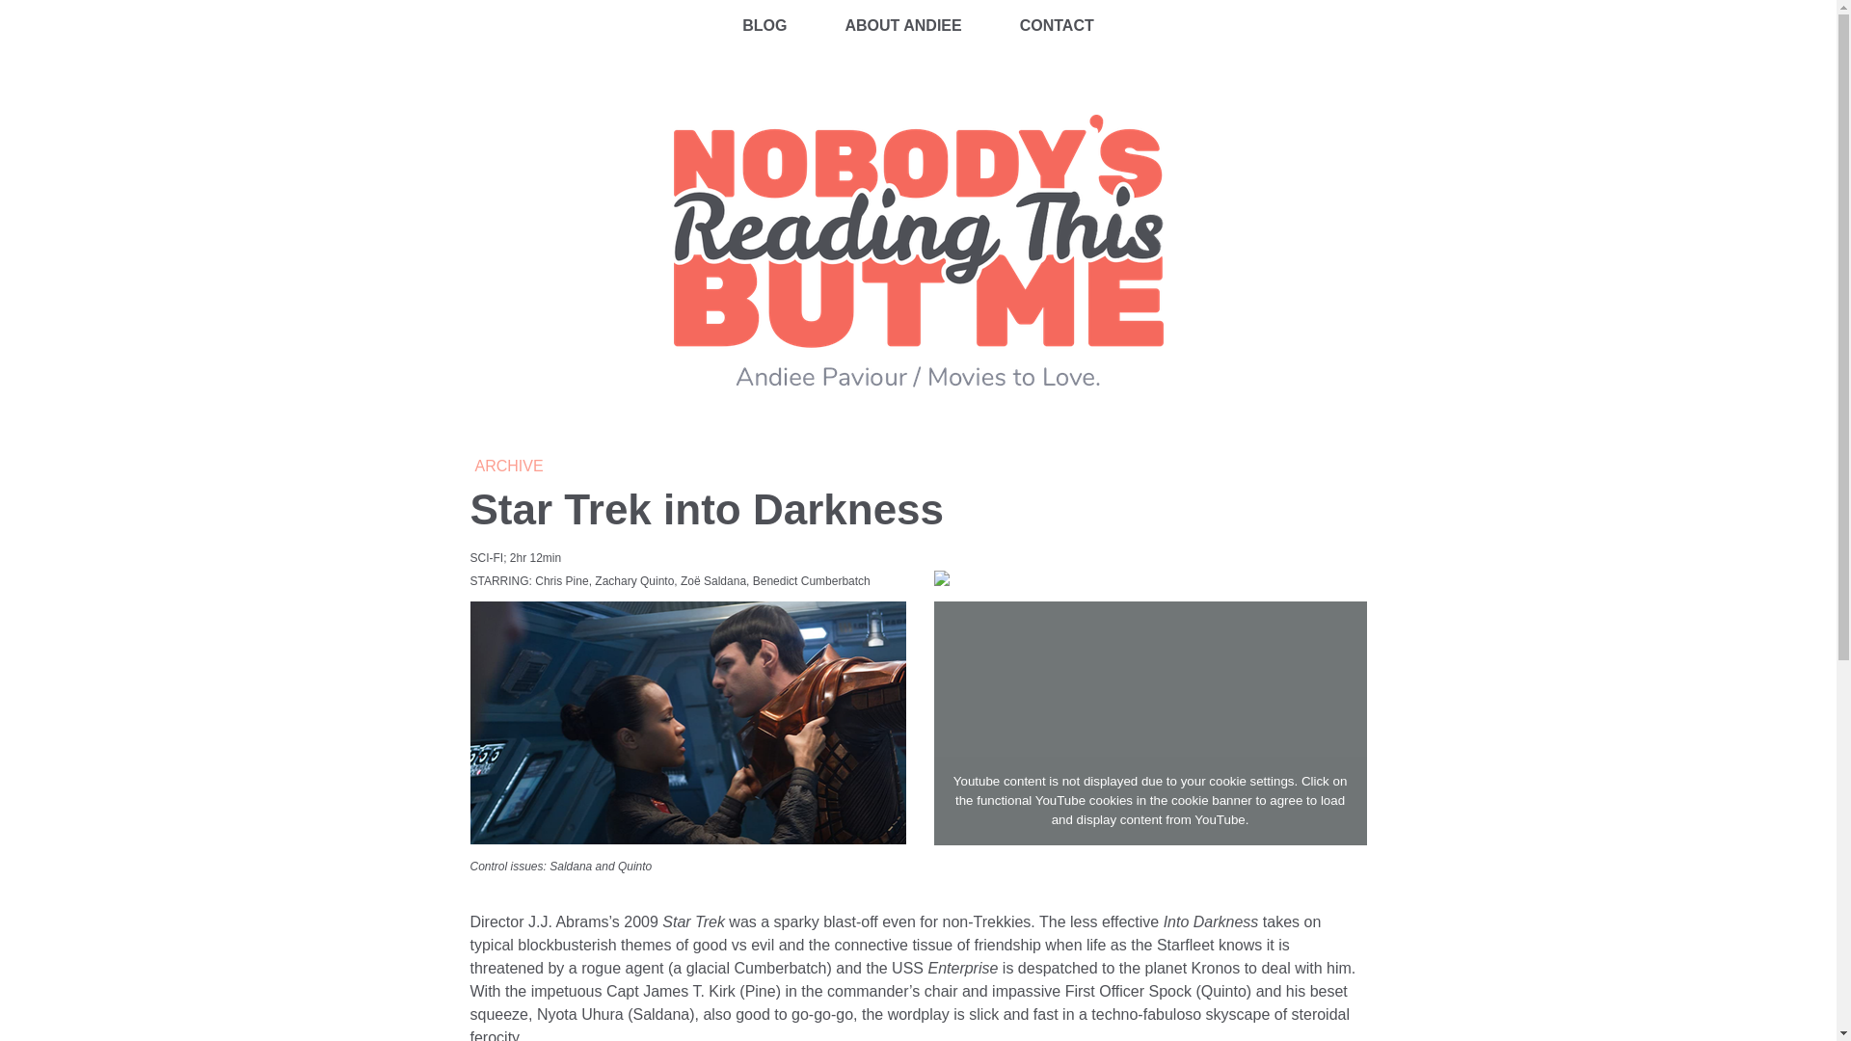  Describe the element at coordinates (902, 26) in the screenshot. I see `ABOUT ANDIEE` at that location.